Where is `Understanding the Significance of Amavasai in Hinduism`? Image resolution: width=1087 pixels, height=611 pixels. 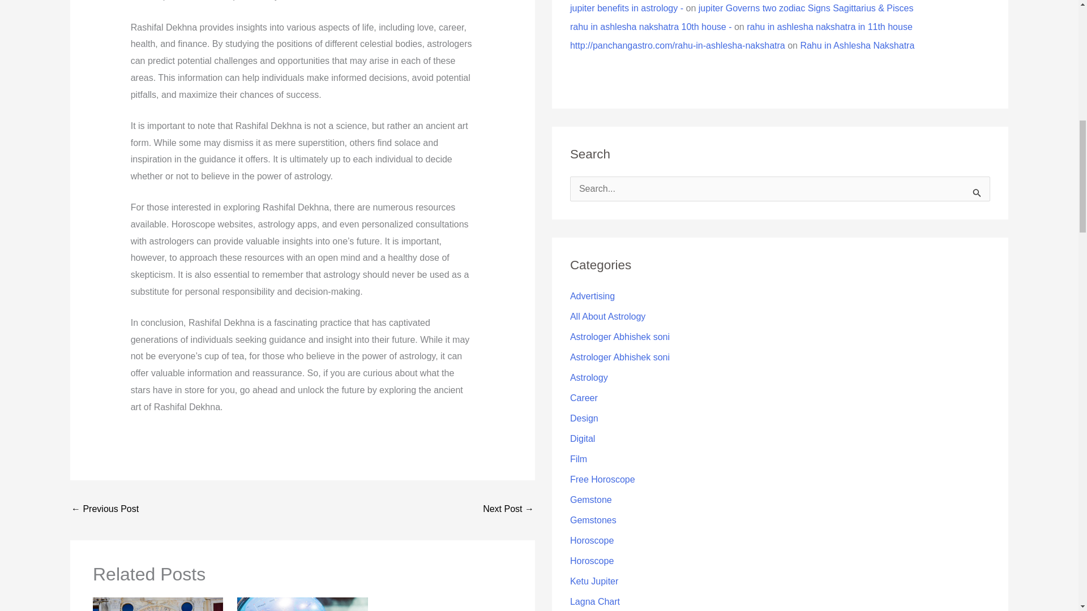
Understanding the Significance of Amavasai in Hinduism is located at coordinates (105, 510).